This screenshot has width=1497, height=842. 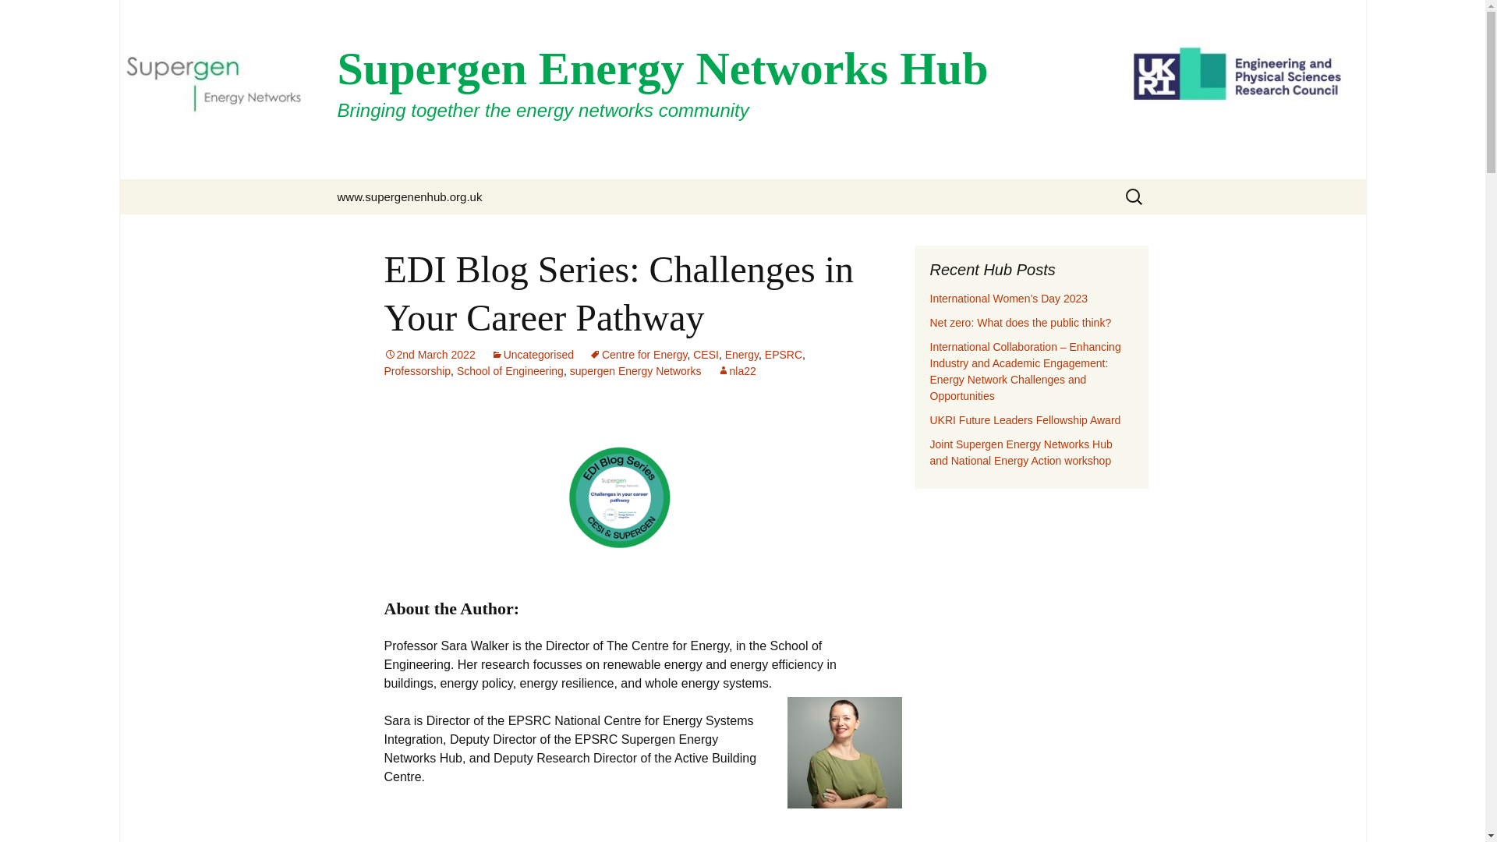 What do you see at coordinates (741, 355) in the screenshot?
I see `Energy` at bounding box center [741, 355].